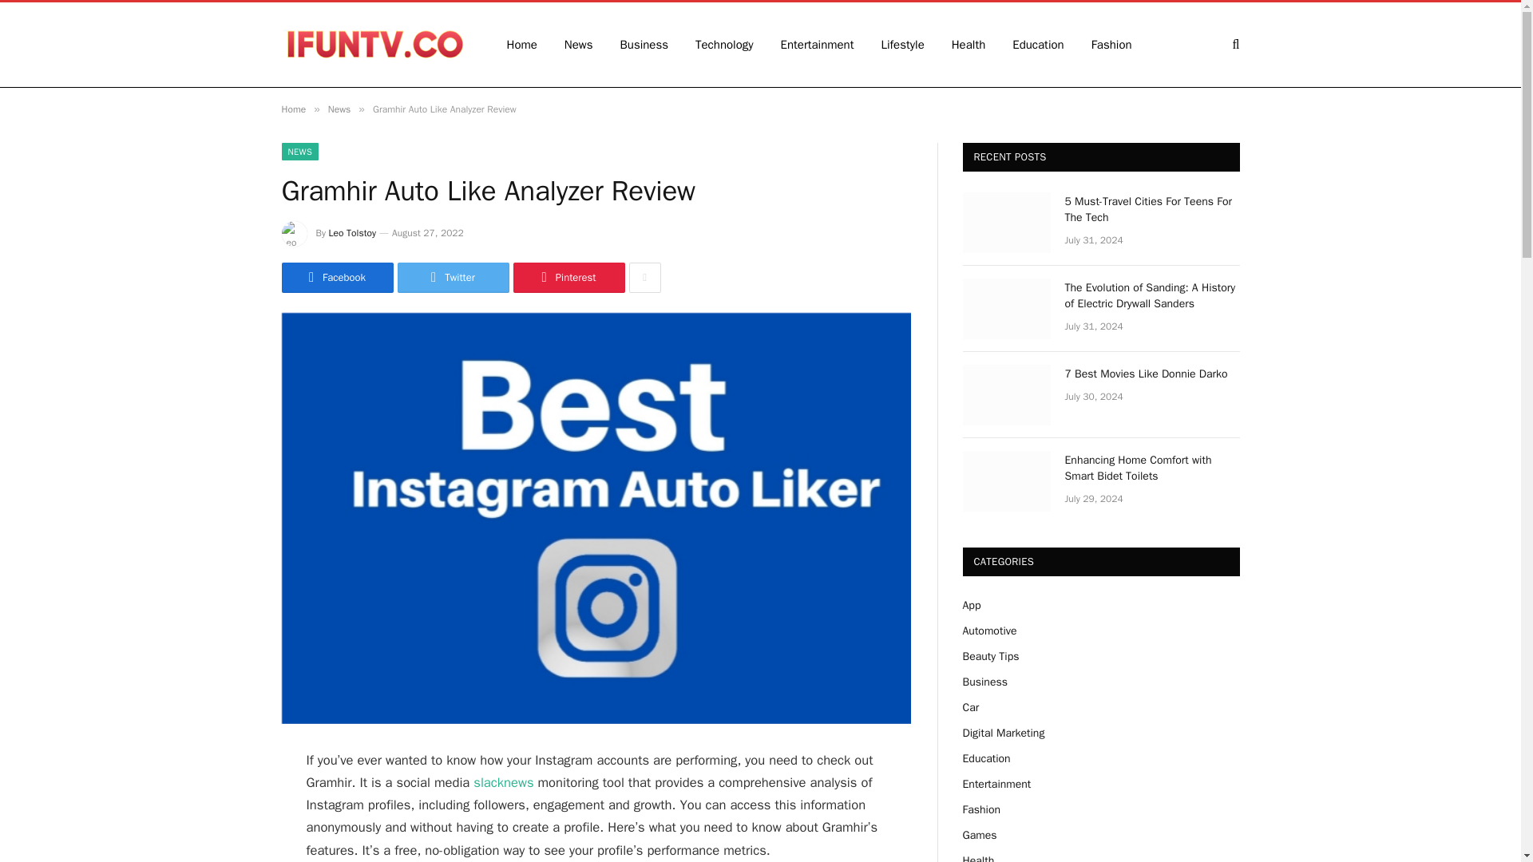 This screenshot has width=1533, height=862. I want to click on Education, so click(1038, 45).